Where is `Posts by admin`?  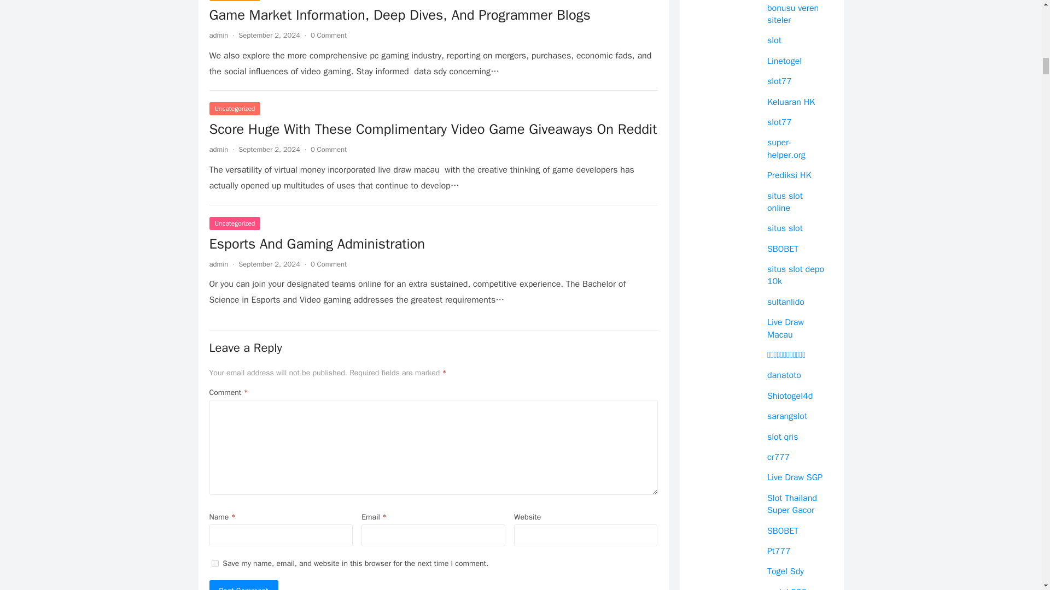 Posts by admin is located at coordinates (218, 149).